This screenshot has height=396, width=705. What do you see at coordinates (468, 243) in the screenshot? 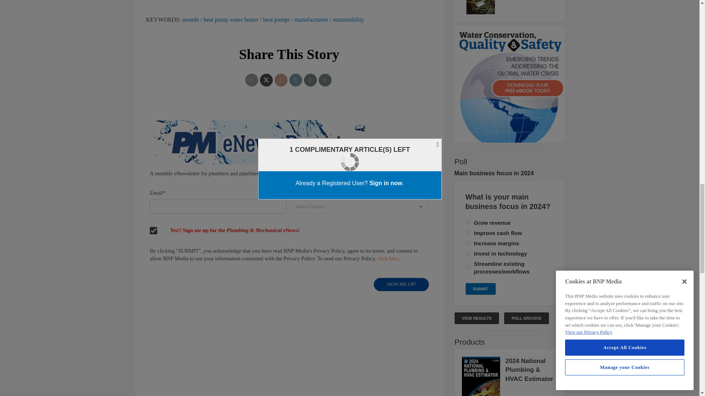
I see `317` at bounding box center [468, 243].